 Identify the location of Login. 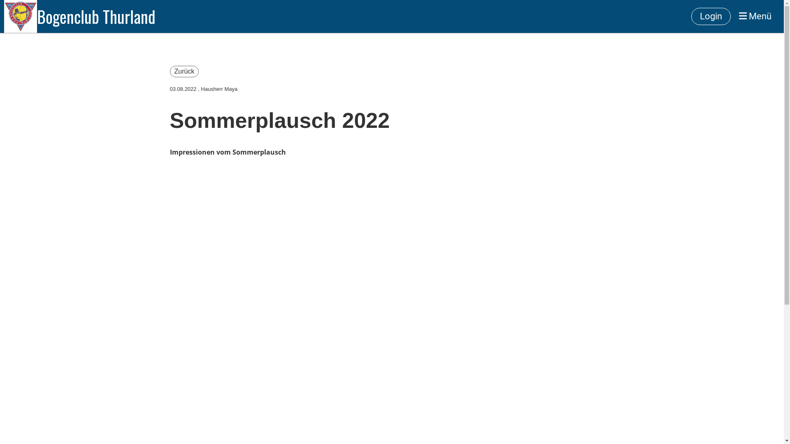
(711, 16).